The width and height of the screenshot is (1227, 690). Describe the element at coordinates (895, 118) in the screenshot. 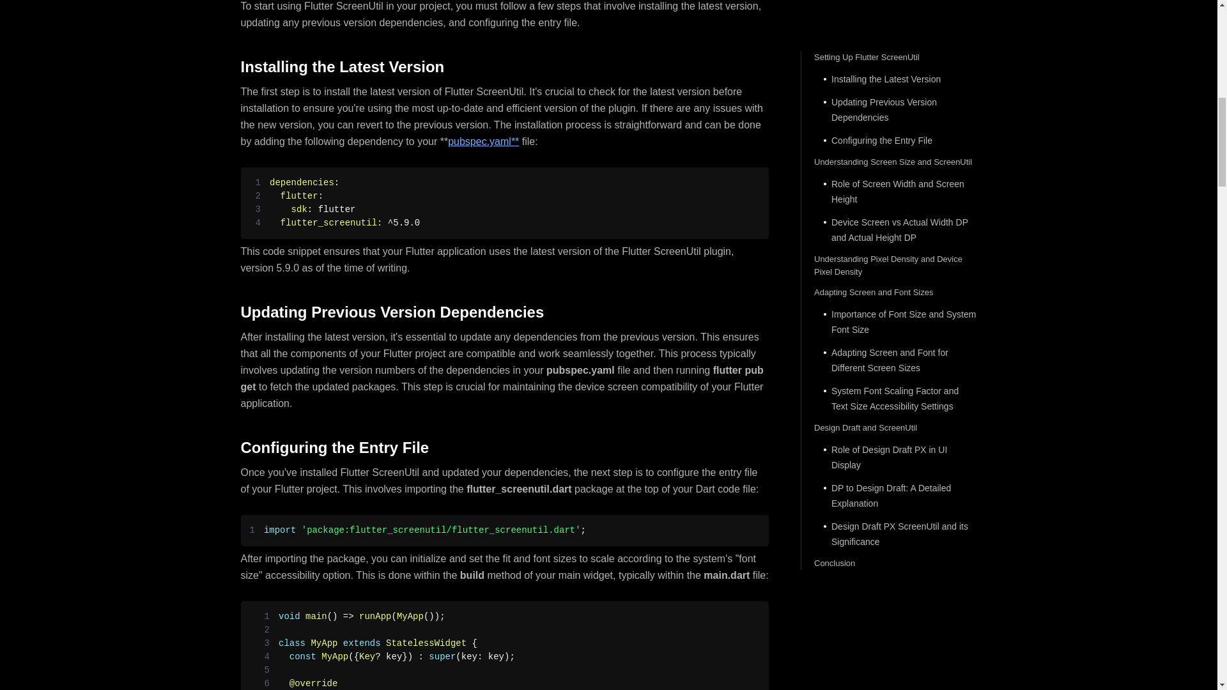

I see `Importance of Font Size and System Font Size` at that location.